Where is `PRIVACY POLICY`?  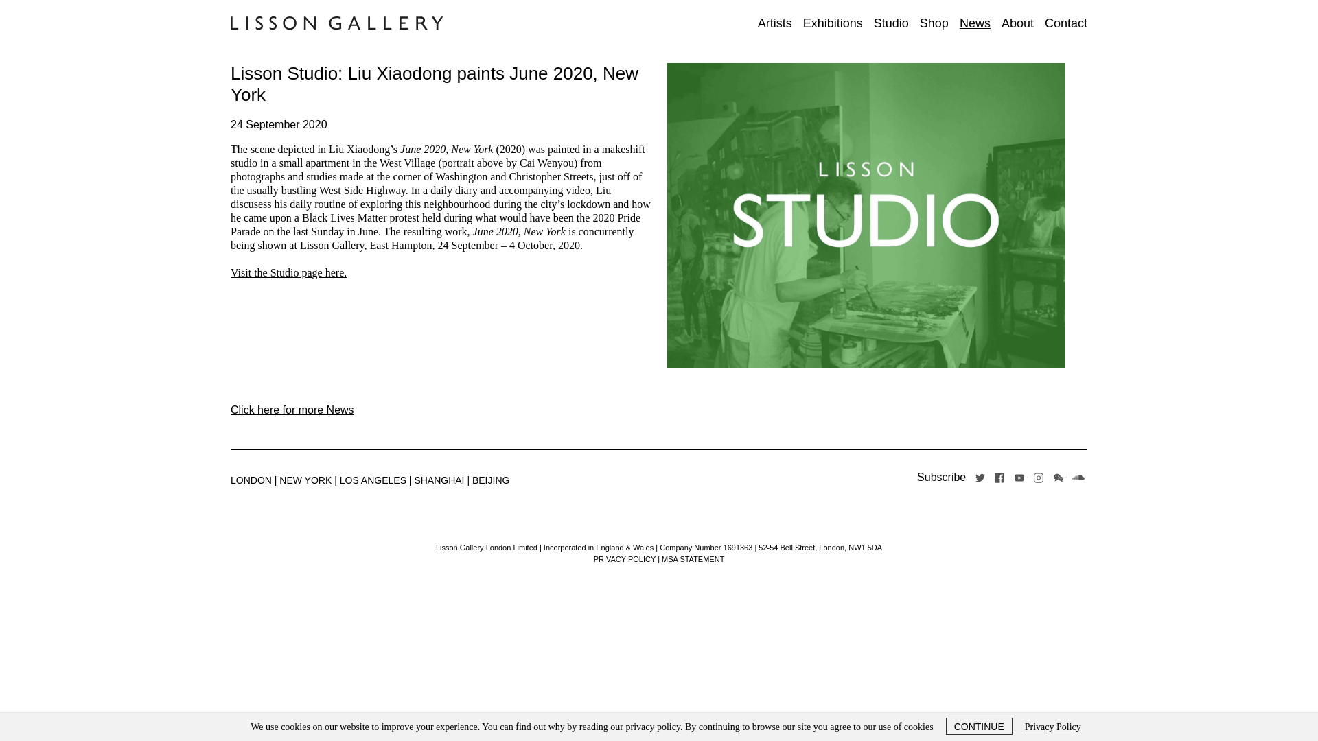 PRIVACY POLICY is located at coordinates (625, 558).